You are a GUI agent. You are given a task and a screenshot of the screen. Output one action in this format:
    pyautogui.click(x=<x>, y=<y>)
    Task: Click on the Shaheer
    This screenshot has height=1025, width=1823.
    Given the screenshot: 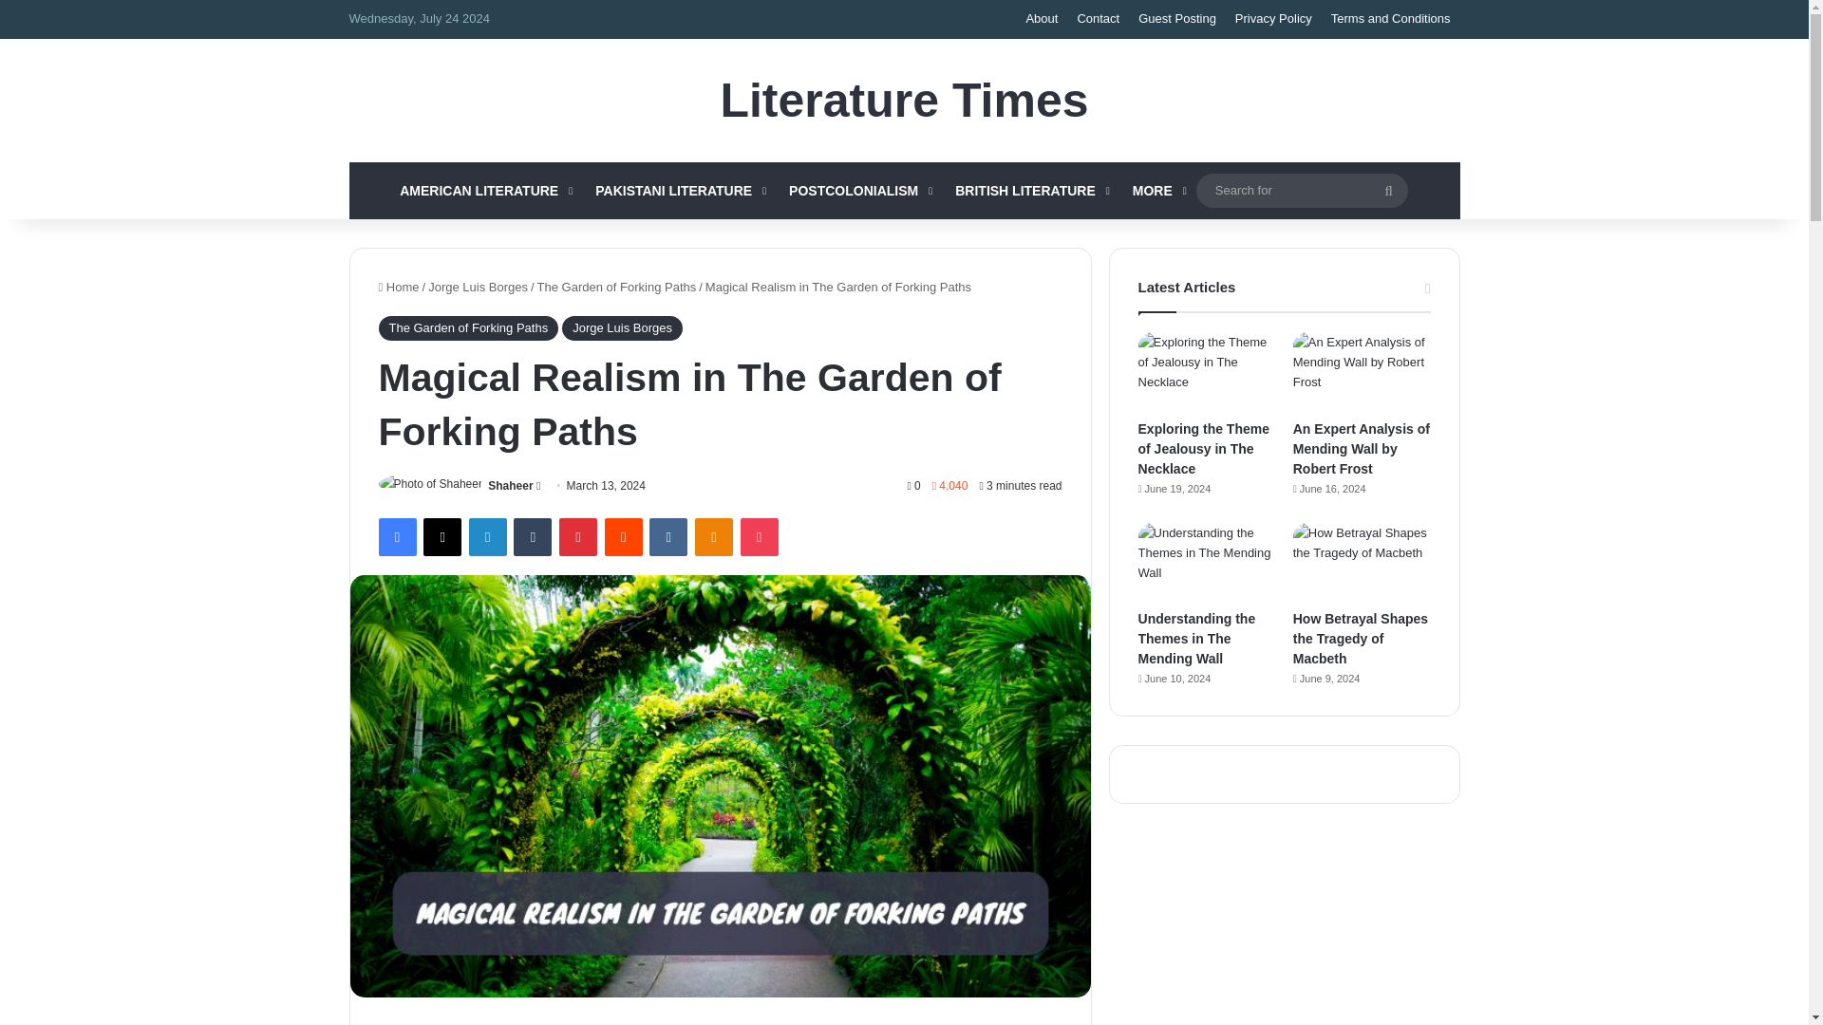 What is the action you would take?
    pyautogui.click(x=510, y=486)
    